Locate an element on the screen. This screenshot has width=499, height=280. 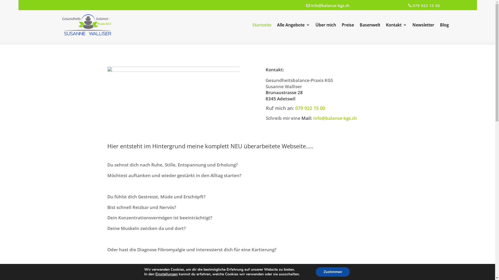
logo-print-hd-transparent is located at coordinates (88, 25).